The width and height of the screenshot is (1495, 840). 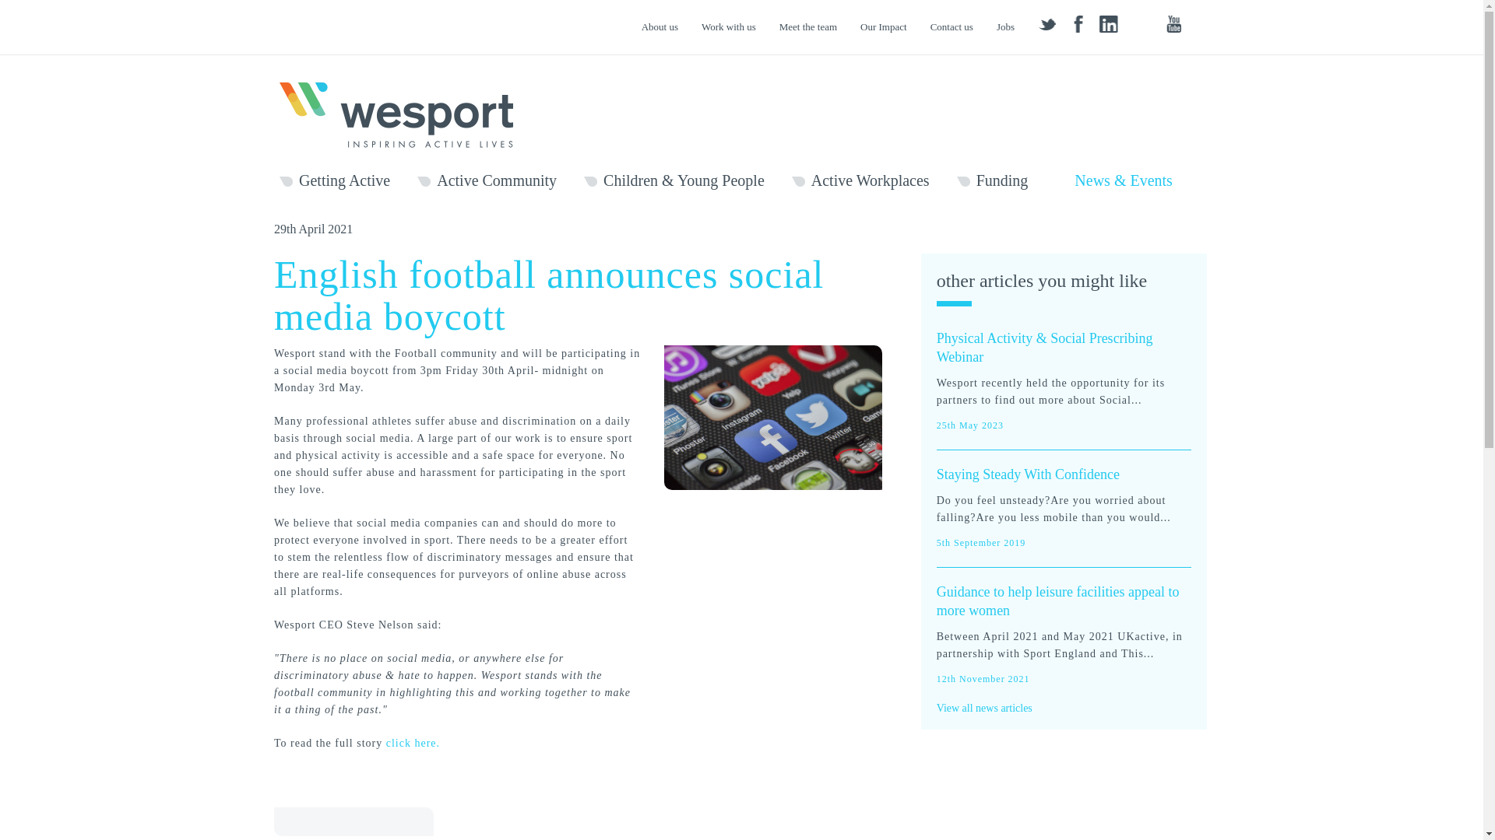 What do you see at coordinates (1006, 26) in the screenshot?
I see `Jobs` at bounding box center [1006, 26].